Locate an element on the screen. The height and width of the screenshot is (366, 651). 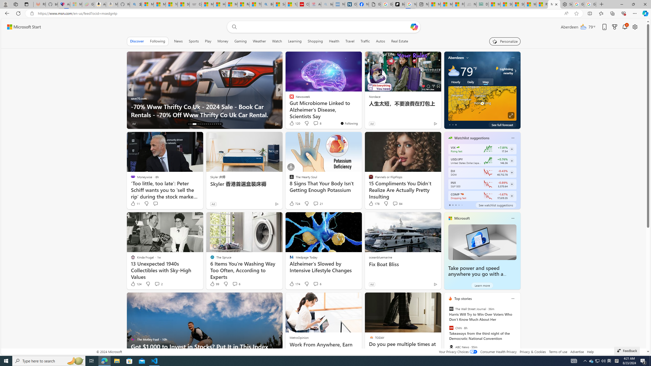
Pegasystems is located at coordinates (296, 106).